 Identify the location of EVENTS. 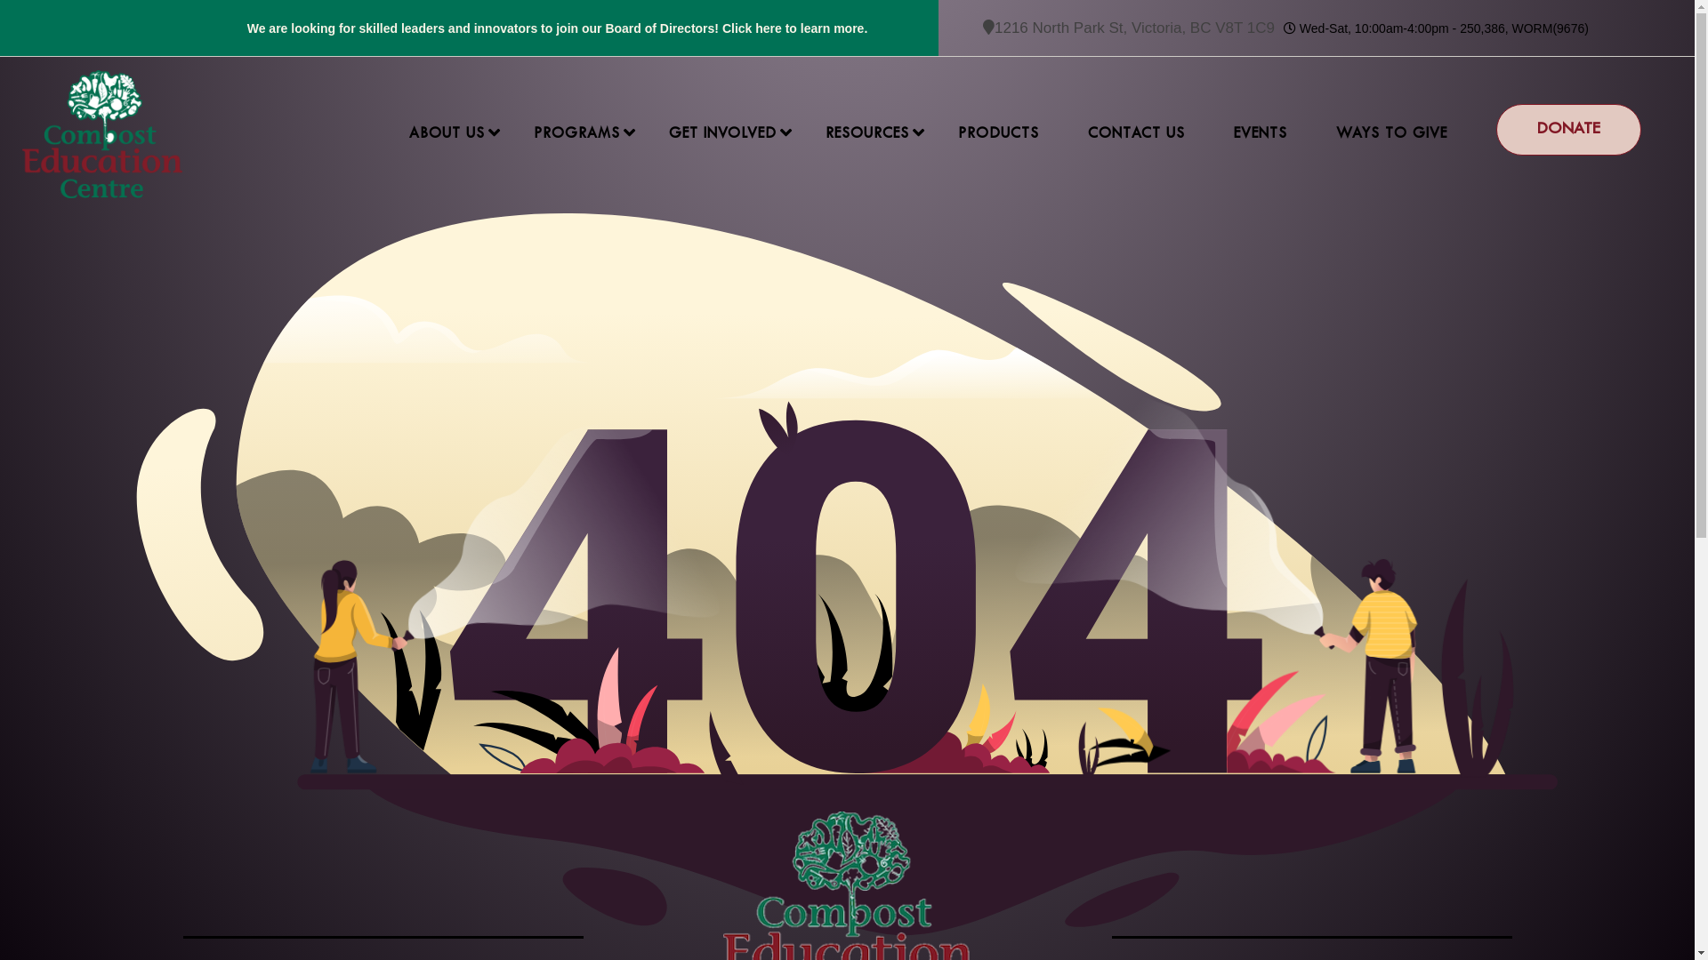
(1261, 134).